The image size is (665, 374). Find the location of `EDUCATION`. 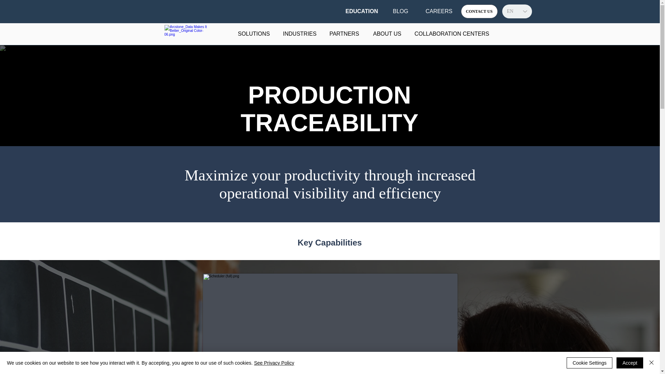

EDUCATION is located at coordinates (362, 11).